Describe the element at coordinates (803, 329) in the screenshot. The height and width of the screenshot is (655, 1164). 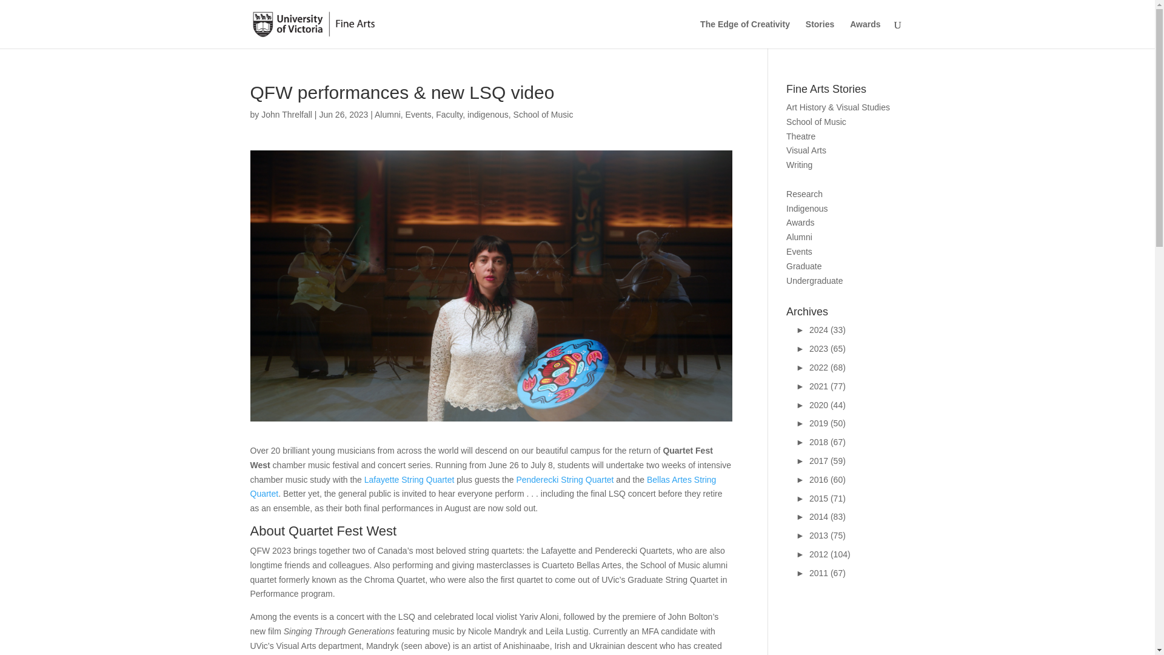
I see `2024` at that location.